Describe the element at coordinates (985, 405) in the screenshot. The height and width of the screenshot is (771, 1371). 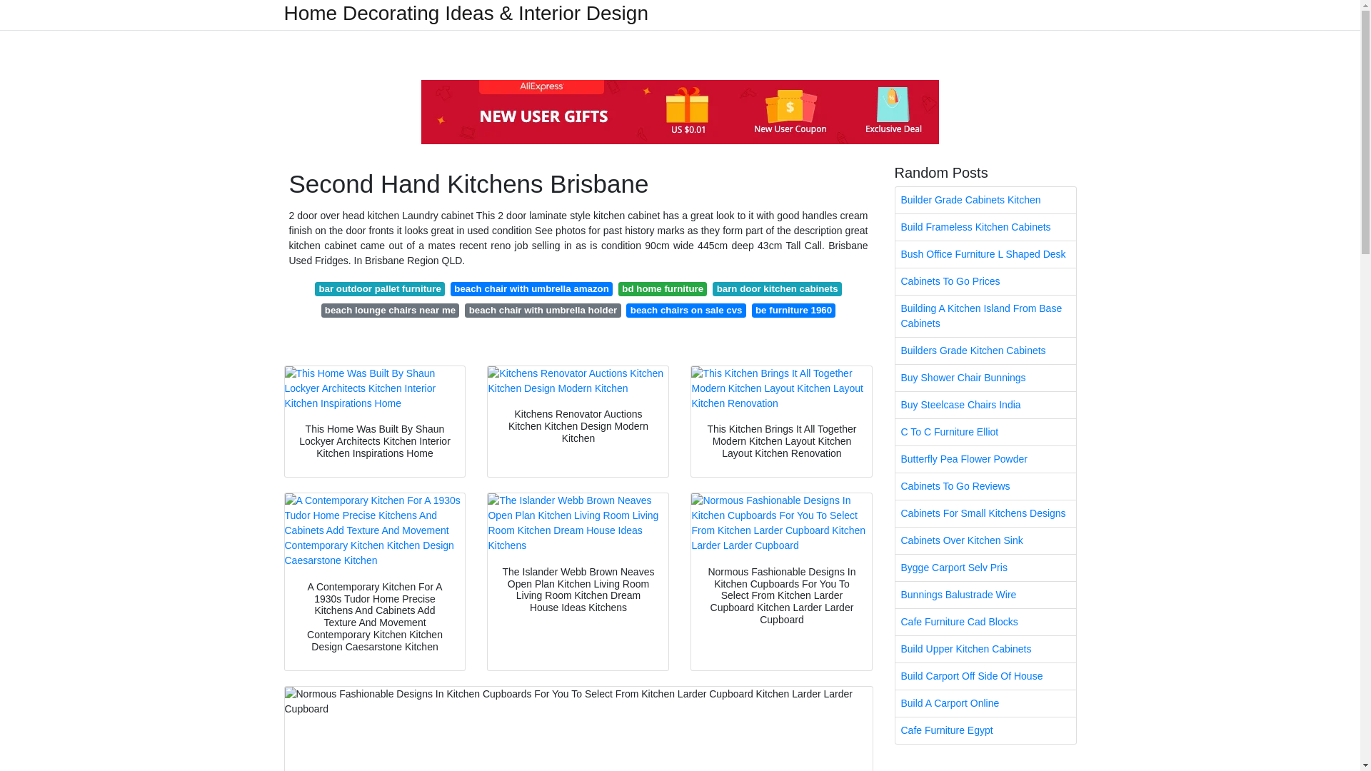
I see `Buy Steelcase Chairs India` at that location.